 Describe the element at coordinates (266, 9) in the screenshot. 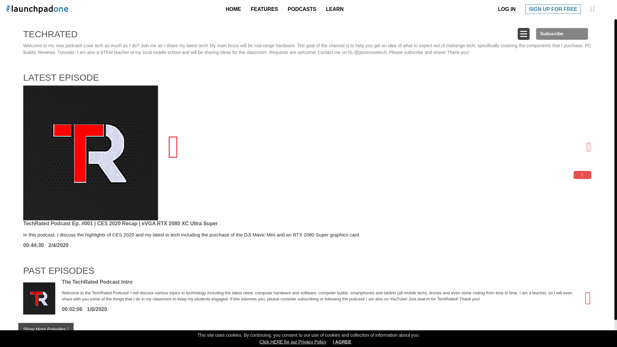

I see `FEATURES` at that location.